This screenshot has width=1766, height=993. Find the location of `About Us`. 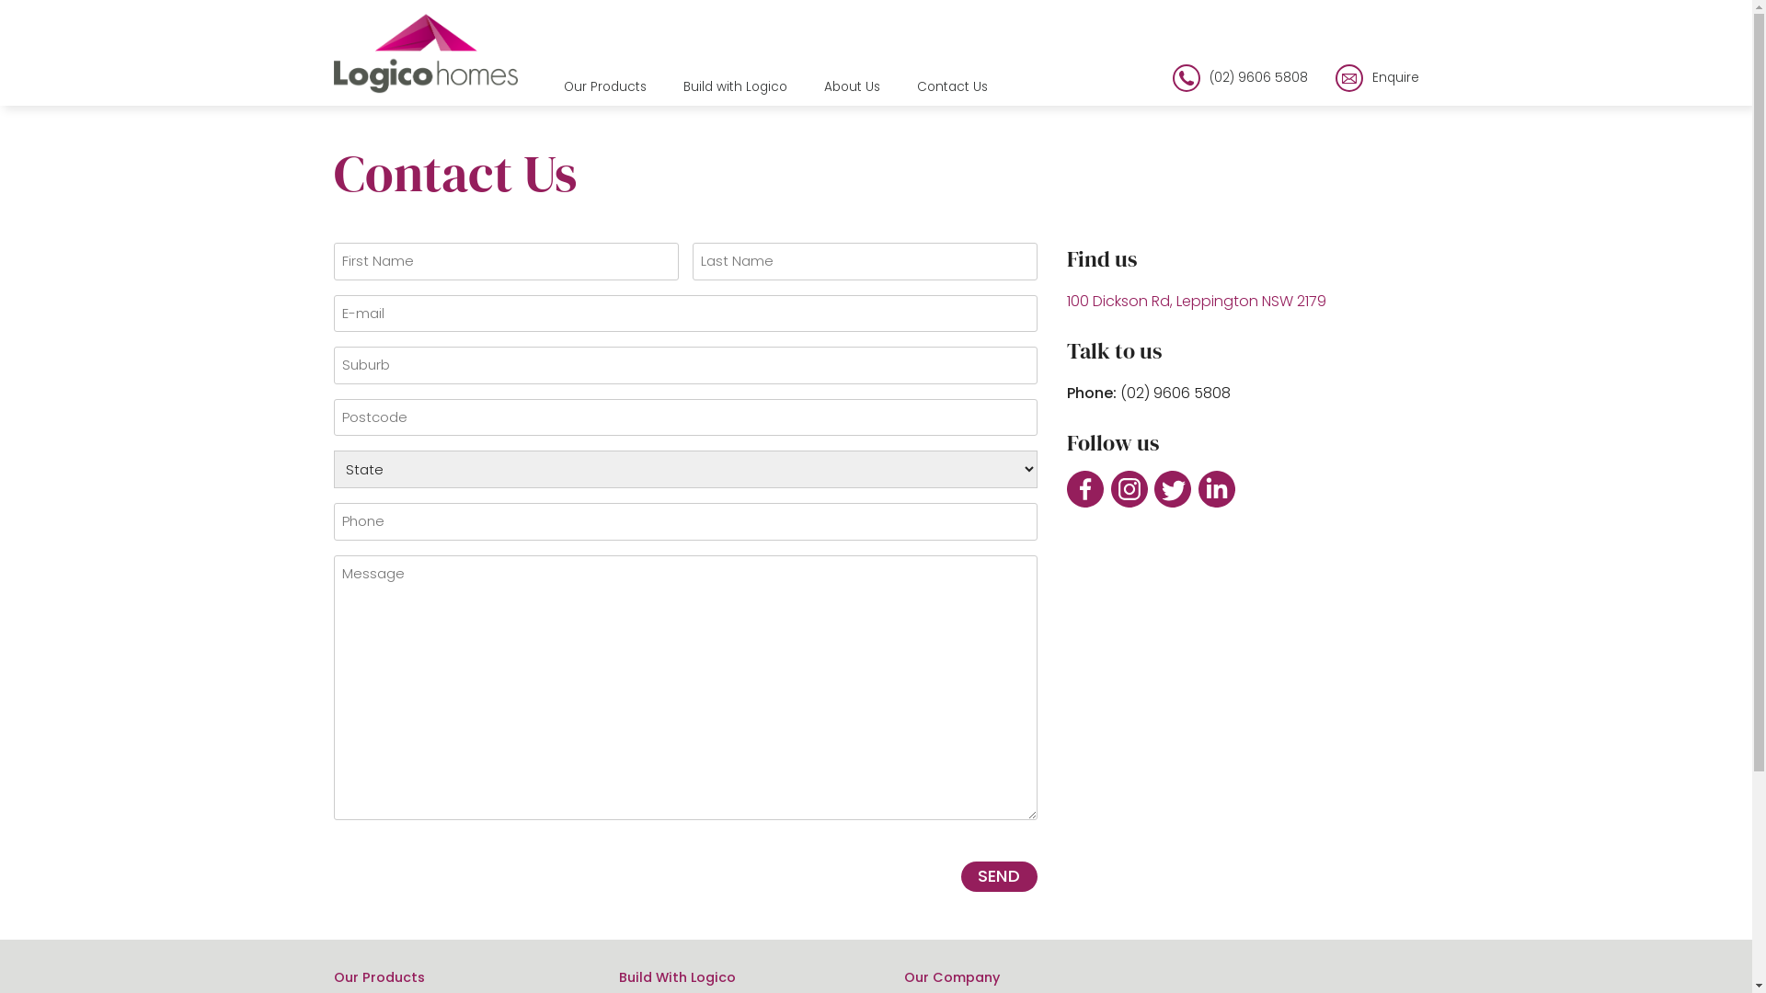

About Us is located at coordinates (852, 87).